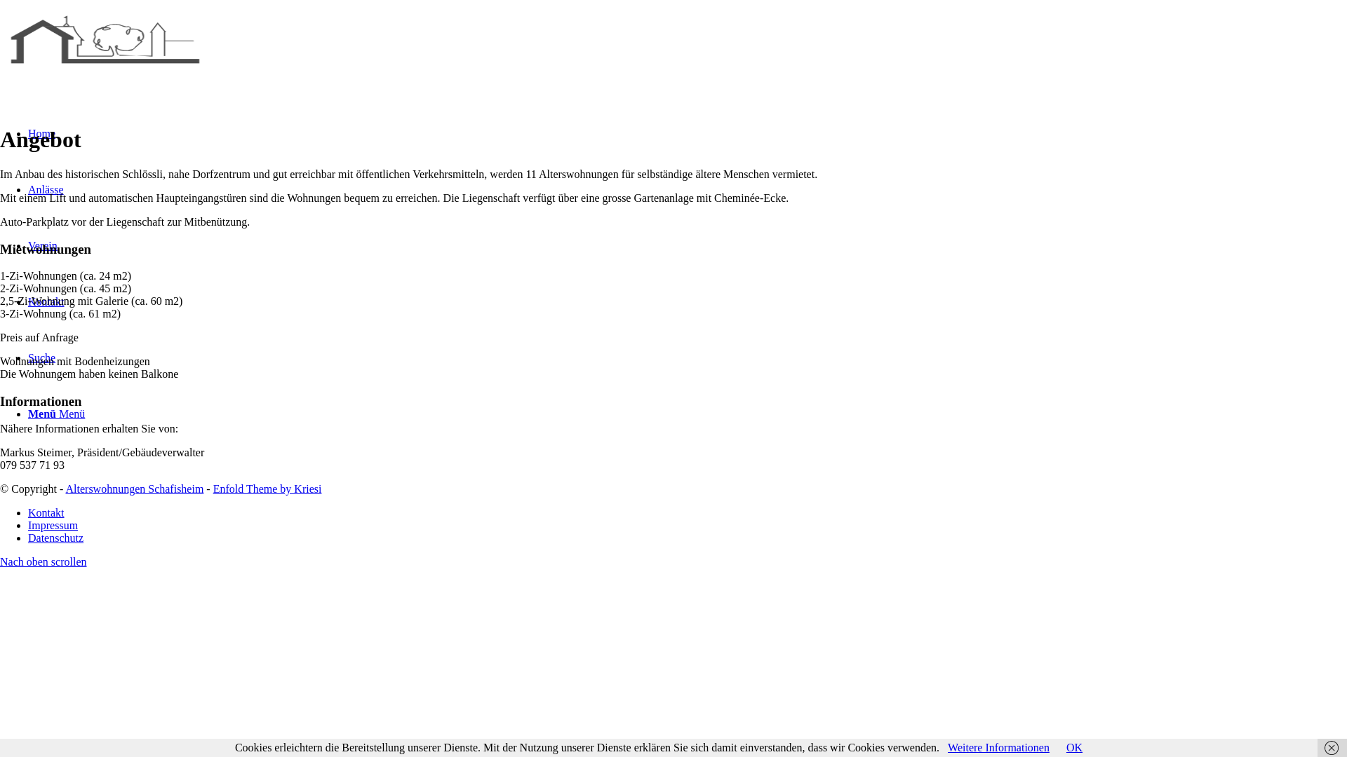 The width and height of the screenshot is (1347, 757). I want to click on Suche, so click(42, 357).